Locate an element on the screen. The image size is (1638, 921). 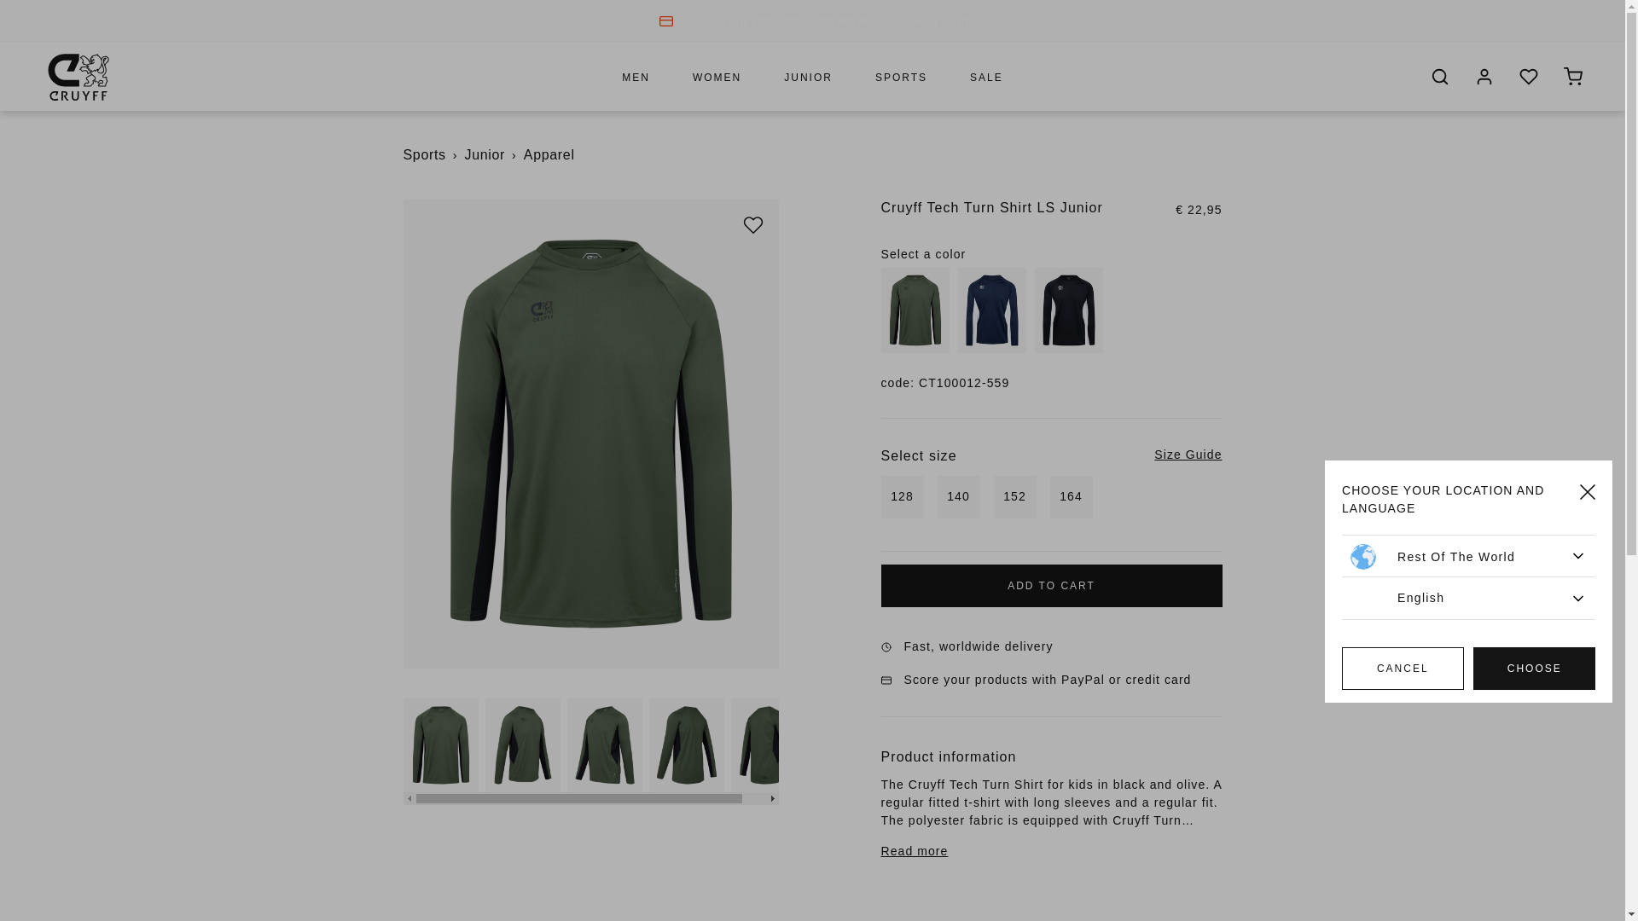
Commerce Cloud Storefront Reference Architecture Home is located at coordinates (78, 76).